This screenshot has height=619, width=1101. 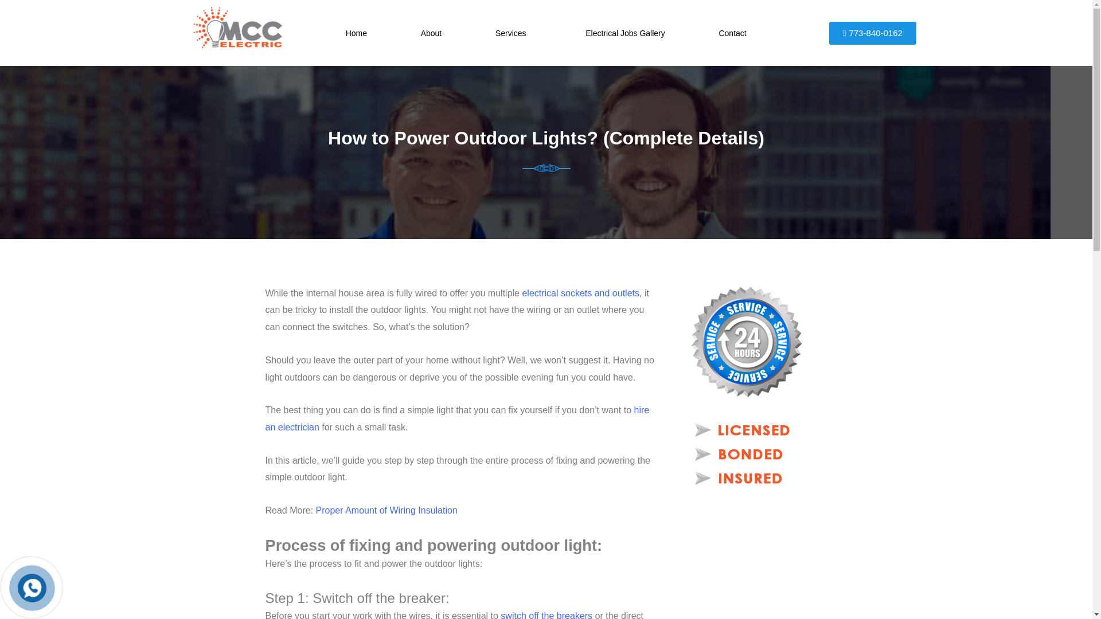 What do you see at coordinates (513, 33) in the screenshot?
I see `Services` at bounding box center [513, 33].